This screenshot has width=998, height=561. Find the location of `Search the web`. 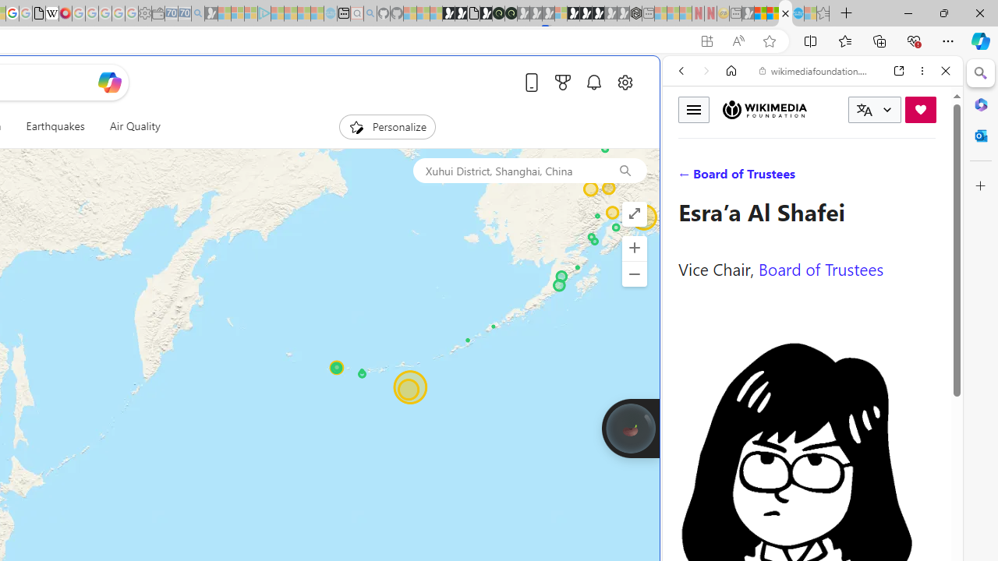

Search the web is located at coordinates (820, 108).